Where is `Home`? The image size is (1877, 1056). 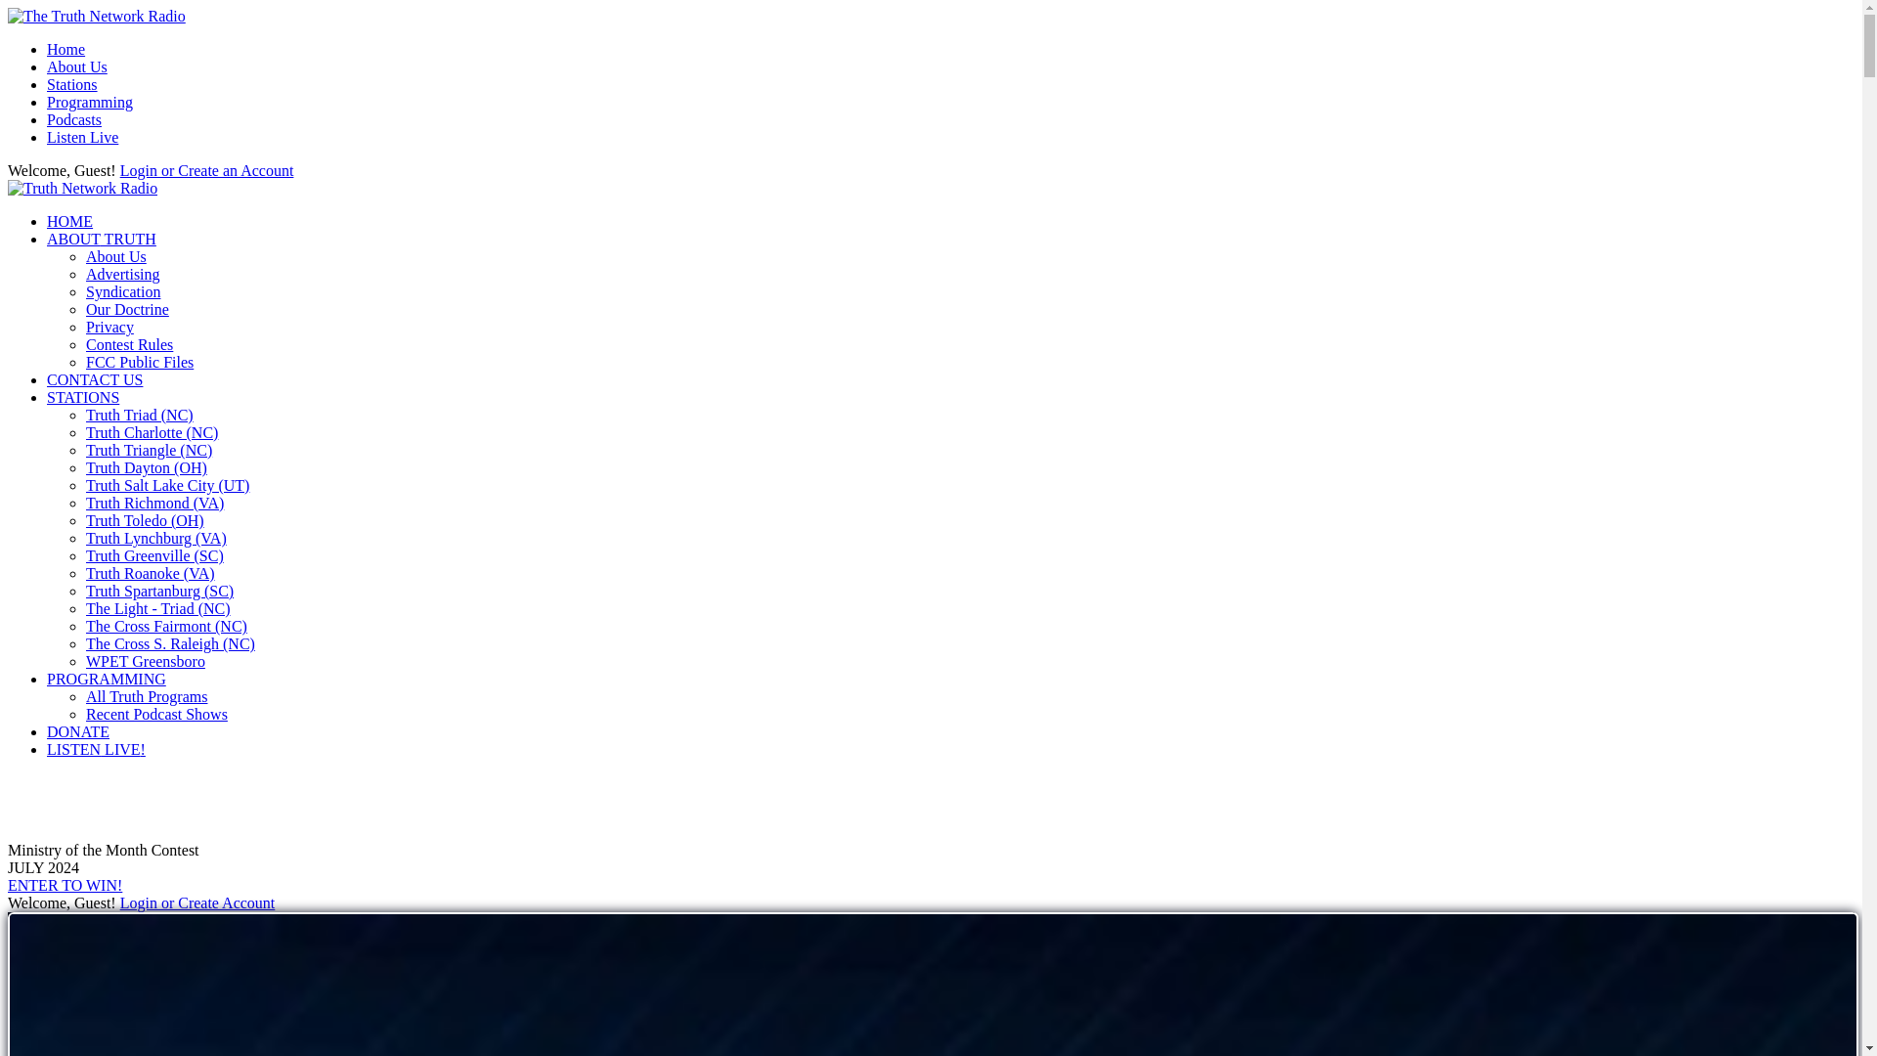
Home is located at coordinates (65, 49).